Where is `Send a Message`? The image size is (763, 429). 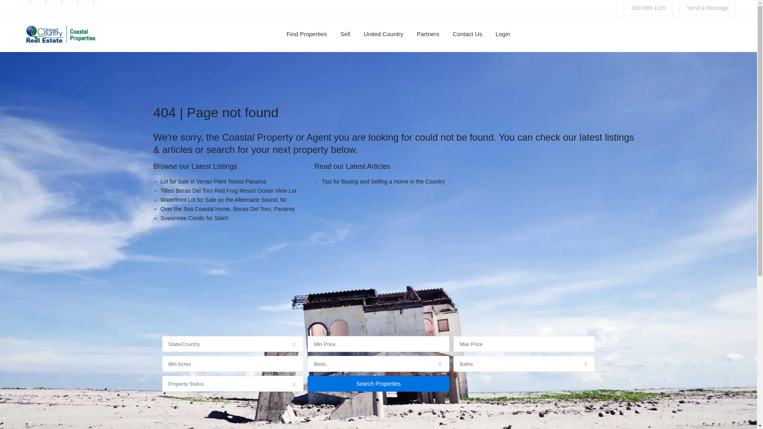 Send a Message is located at coordinates (708, 8).